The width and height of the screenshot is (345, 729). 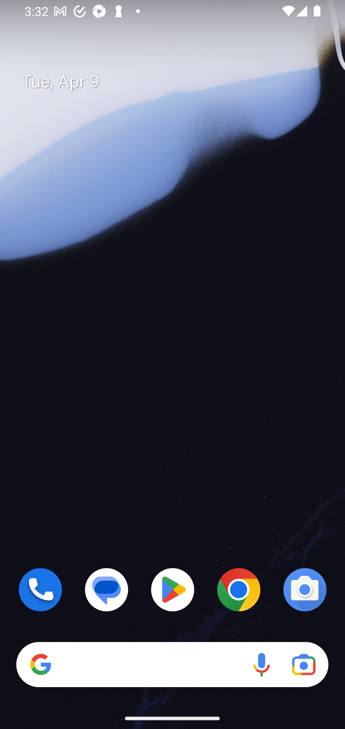 I want to click on Camera, so click(x=305, y=590).